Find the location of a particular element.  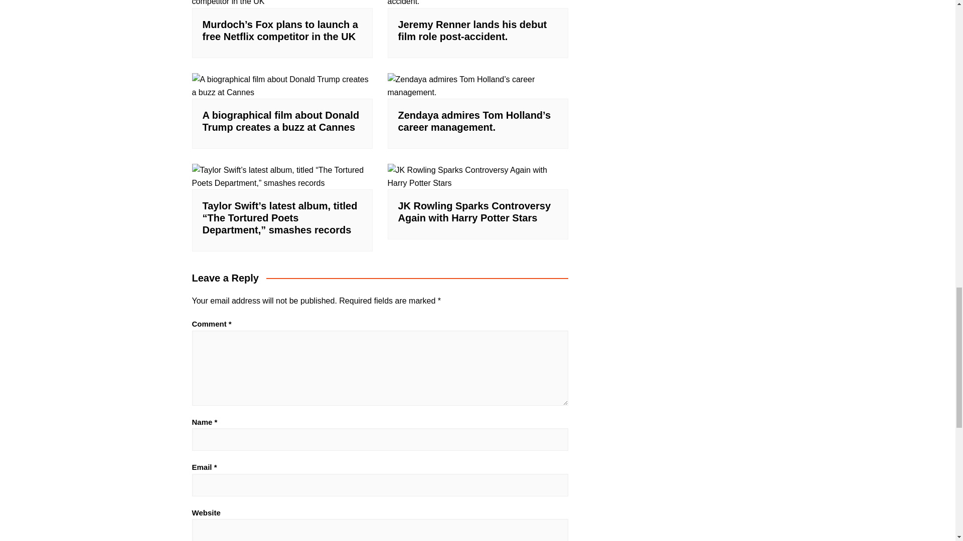

Jeremy Renner lands his debut film role post-accident. is located at coordinates (472, 30).